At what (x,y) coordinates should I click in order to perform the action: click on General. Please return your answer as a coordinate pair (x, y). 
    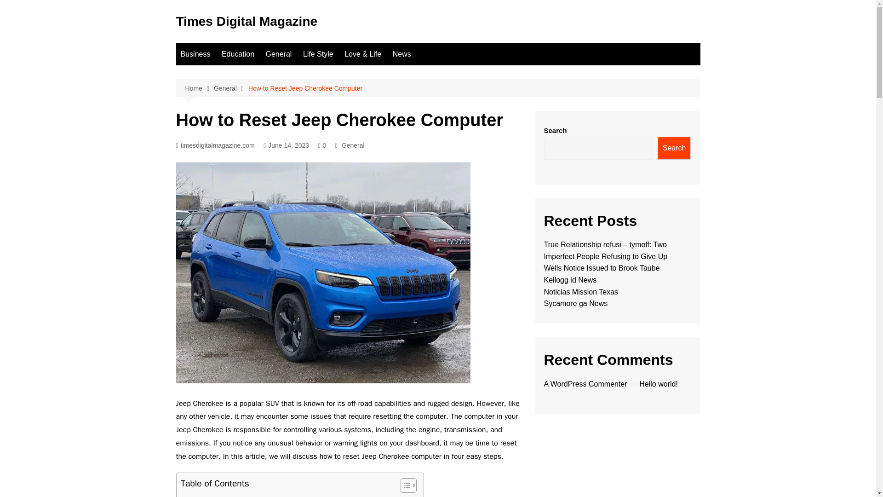
    Looking at the image, I should click on (353, 145).